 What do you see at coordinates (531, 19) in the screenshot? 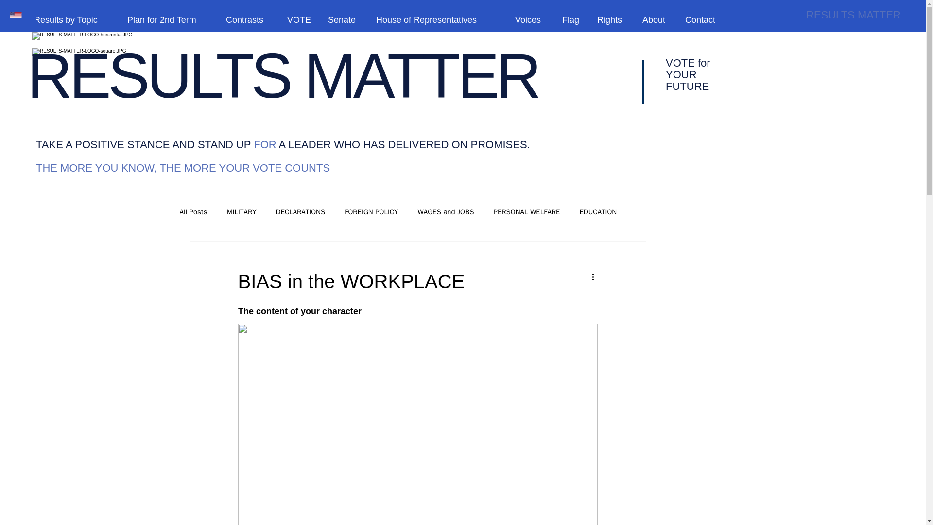
I see `Voices` at bounding box center [531, 19].